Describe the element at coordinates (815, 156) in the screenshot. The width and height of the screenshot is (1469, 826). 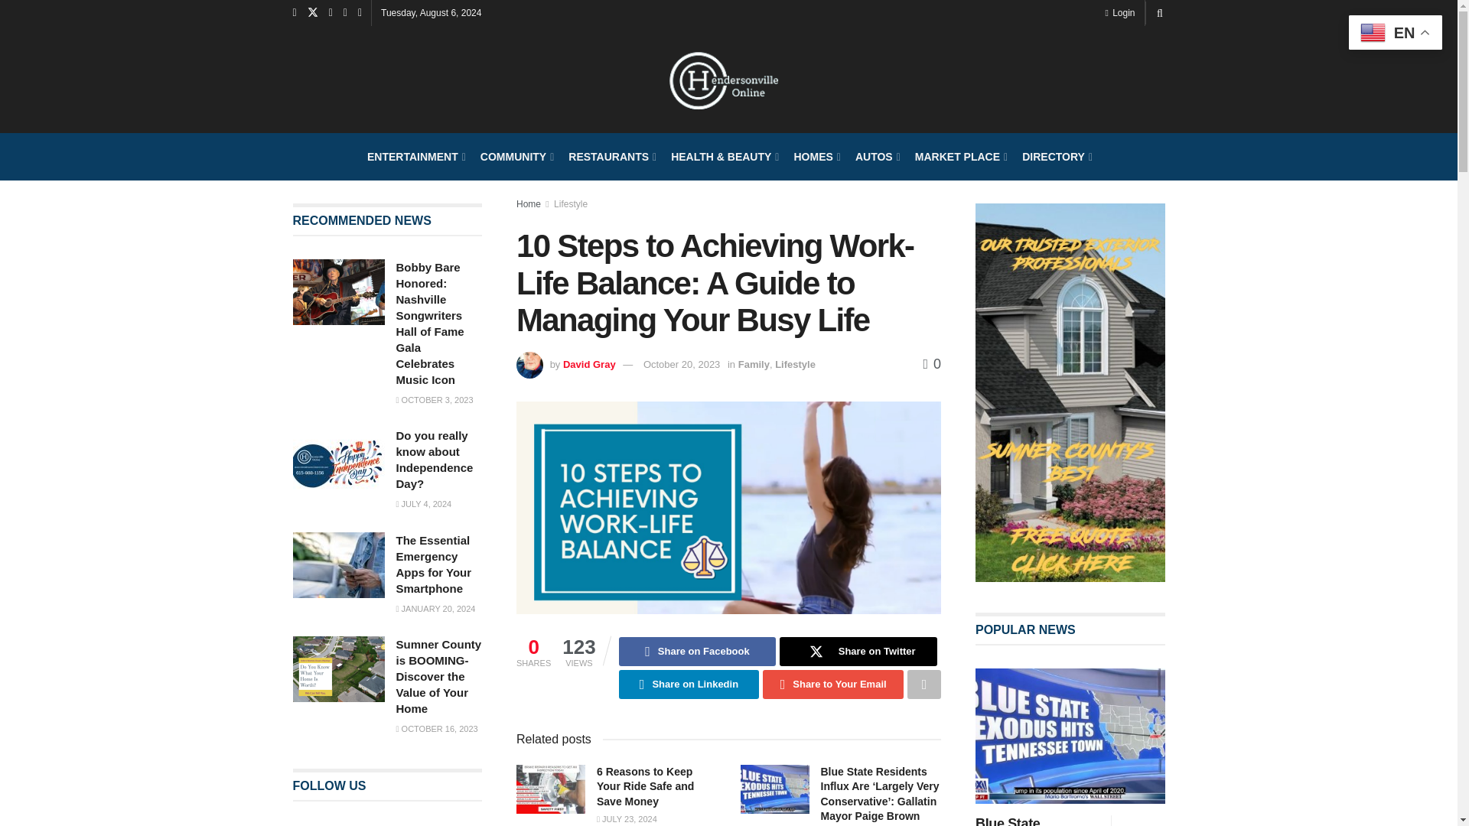
I see `HOMES` at that location.